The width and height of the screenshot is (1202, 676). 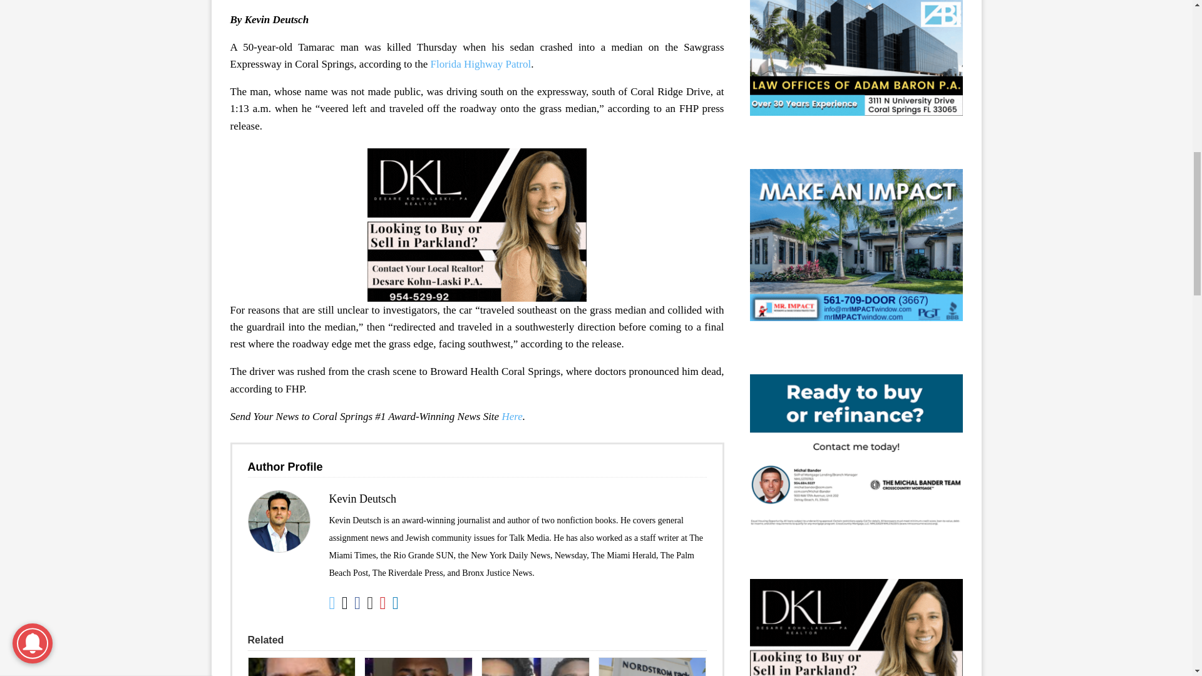 What do you see at coordinates (279, 521) in the screenshot?
I see `Man Killed in Crash on Sawgrass Expressway 7` at bounding box center [279, 521].